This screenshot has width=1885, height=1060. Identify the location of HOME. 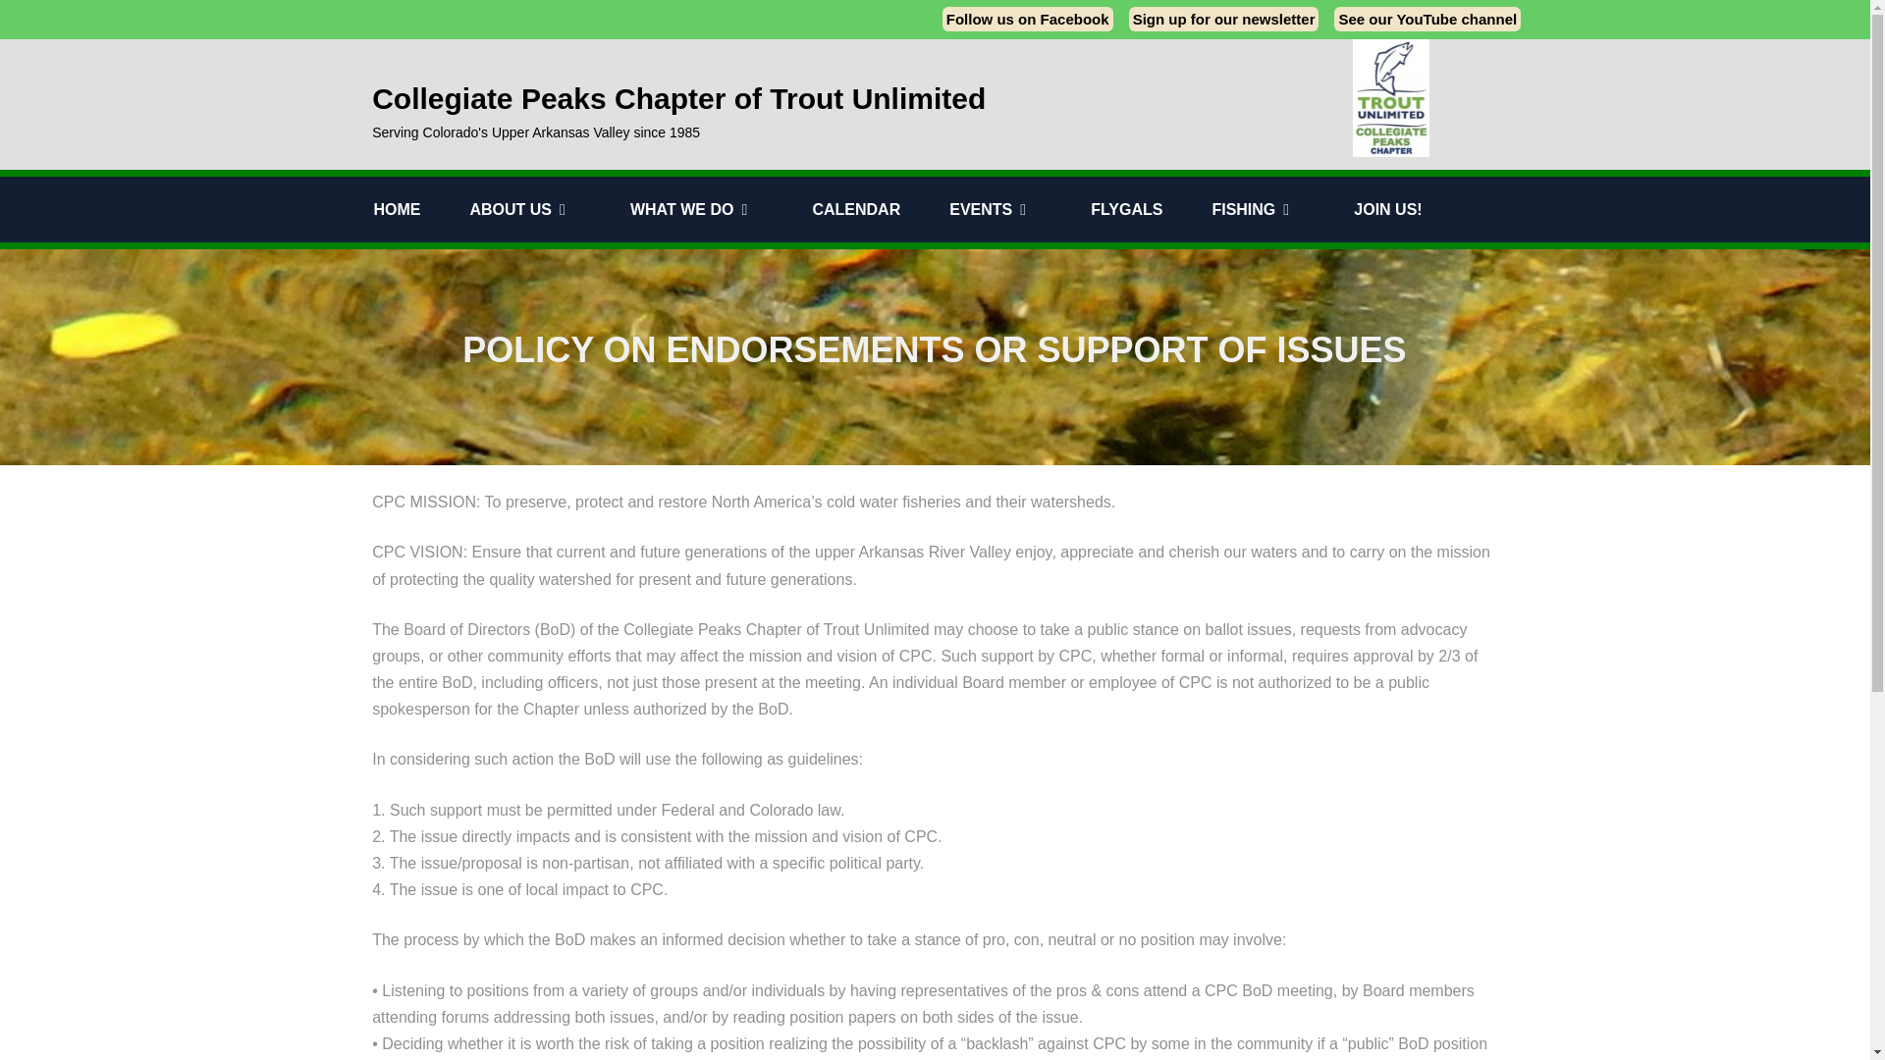
(421, 210).